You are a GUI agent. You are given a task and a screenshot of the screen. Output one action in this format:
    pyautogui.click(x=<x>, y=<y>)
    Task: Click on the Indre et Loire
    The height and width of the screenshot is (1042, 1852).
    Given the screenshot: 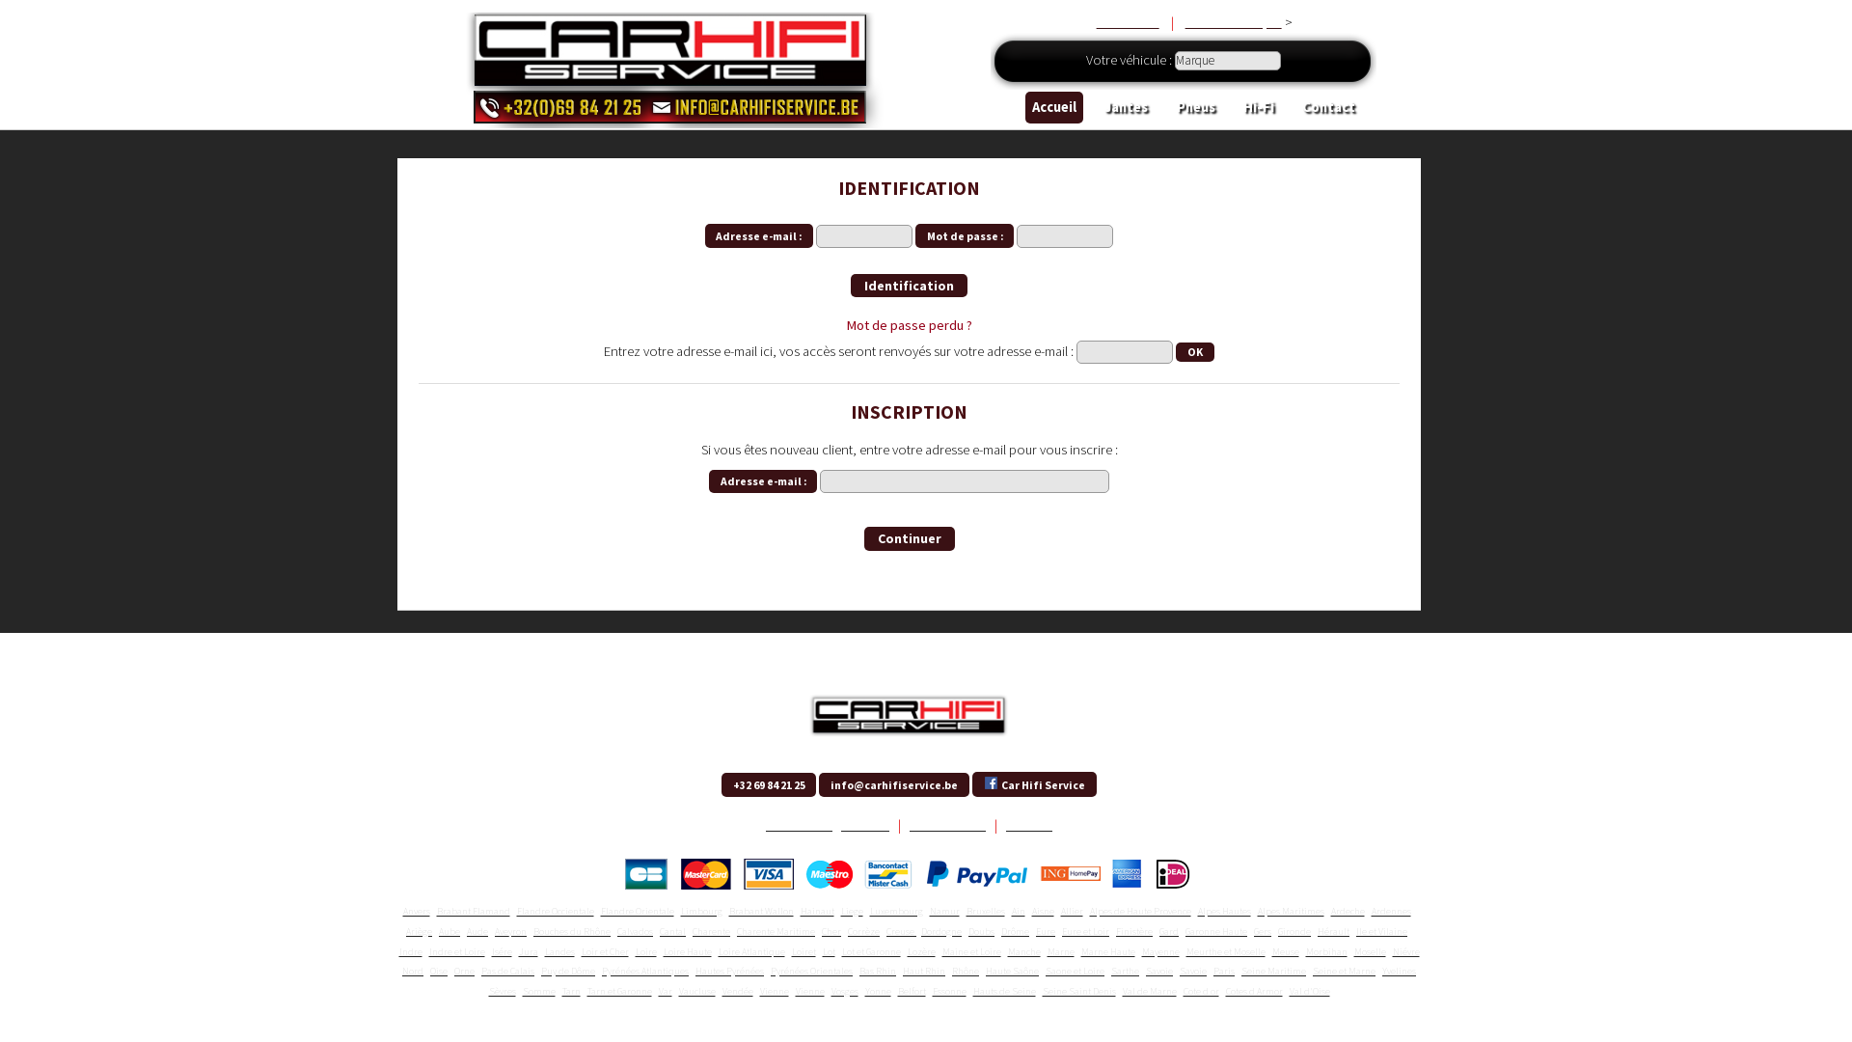 What is the action you would take?
    pyautogui.click(x=456, y=951)
    